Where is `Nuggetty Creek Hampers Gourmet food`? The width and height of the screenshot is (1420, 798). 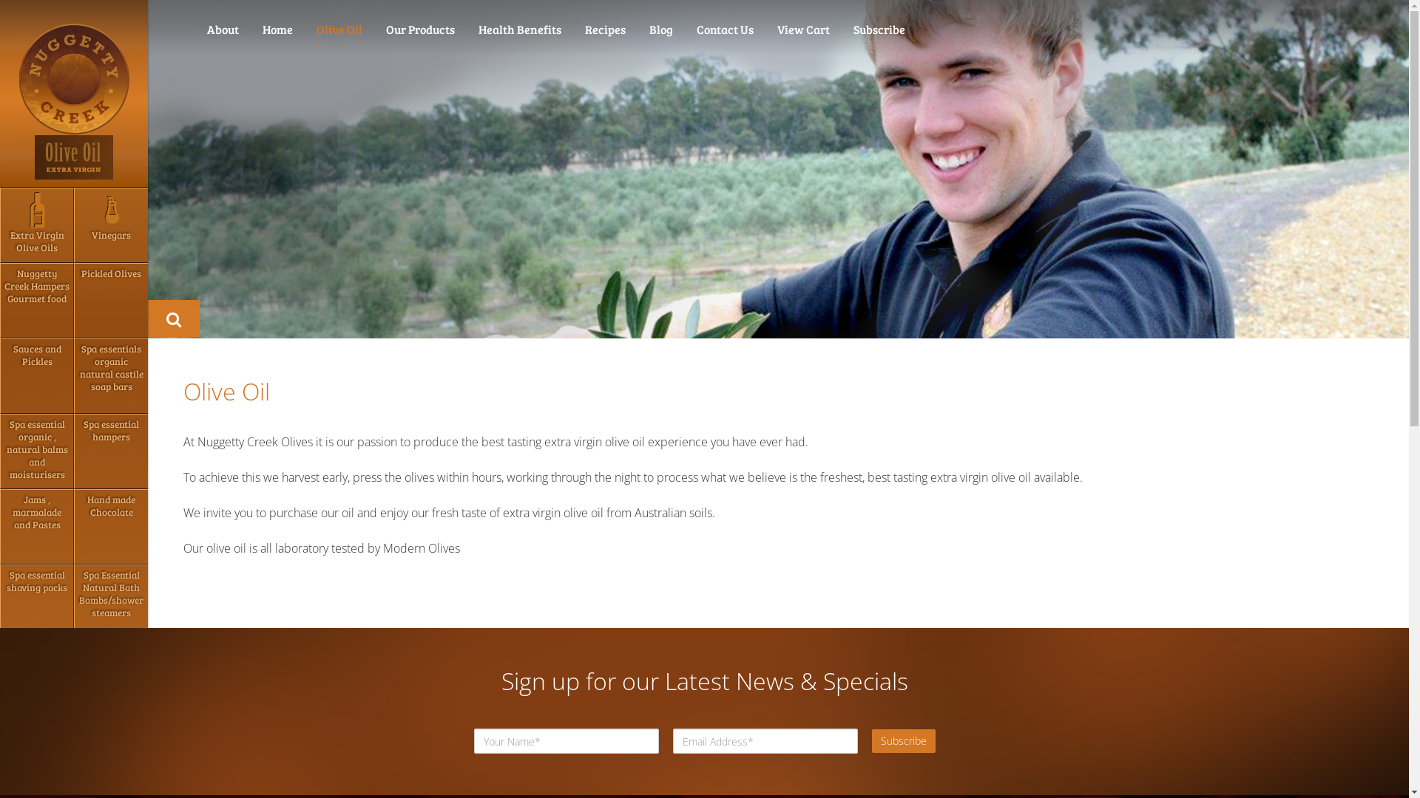
Nuggetty Creek Hampers Gourmet food is located at coordinates (37, 301).